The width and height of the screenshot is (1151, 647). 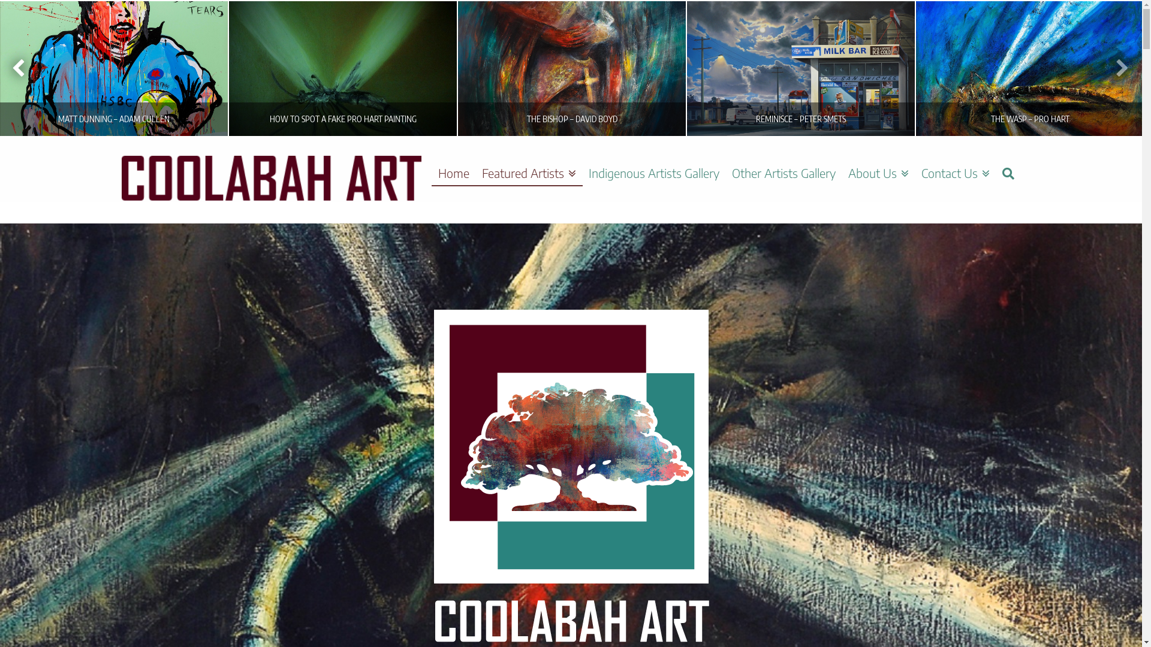 I want to click on Indigenous Artists Gallery, so click(x=655, y=161).